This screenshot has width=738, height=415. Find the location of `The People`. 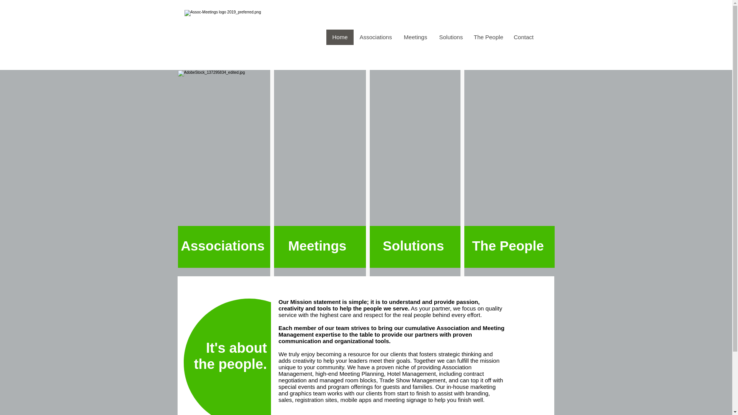

The People is located at coordinates (508, 245).